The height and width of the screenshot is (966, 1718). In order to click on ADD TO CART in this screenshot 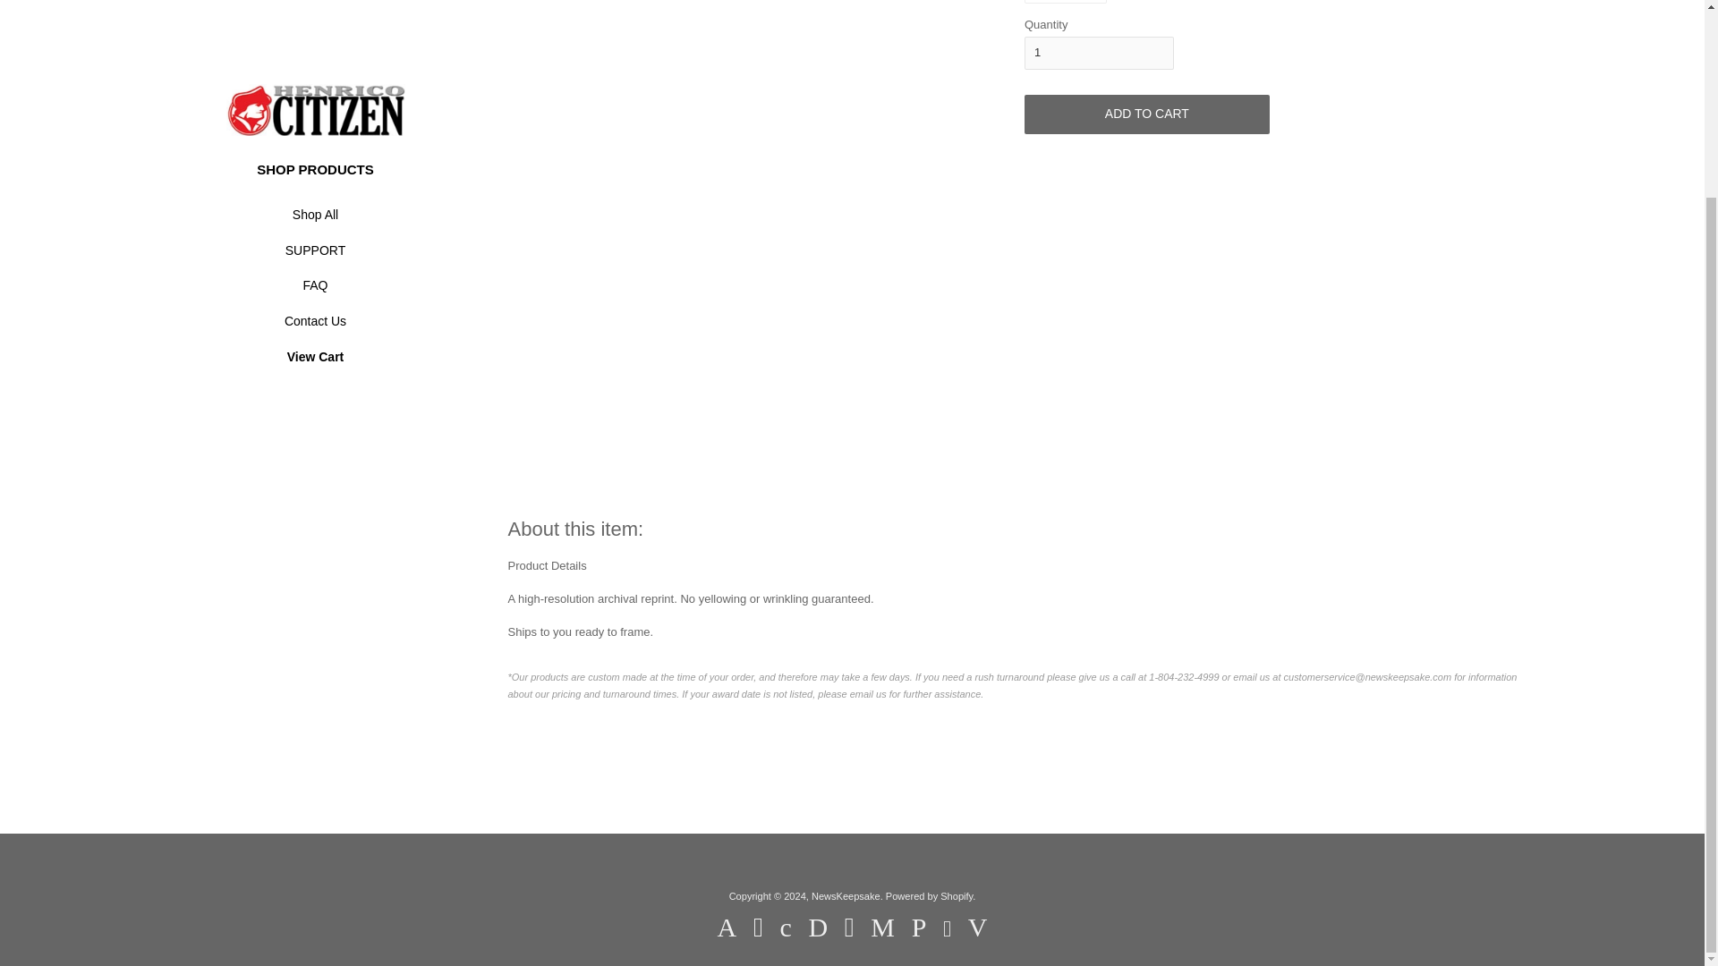, I will do `click(1146, 114)`.